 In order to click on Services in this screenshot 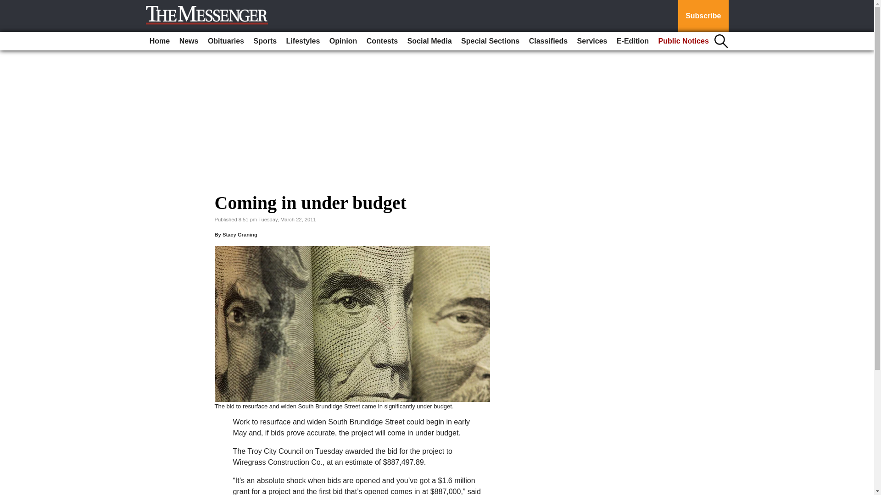, I will do `click(592, 41)`.